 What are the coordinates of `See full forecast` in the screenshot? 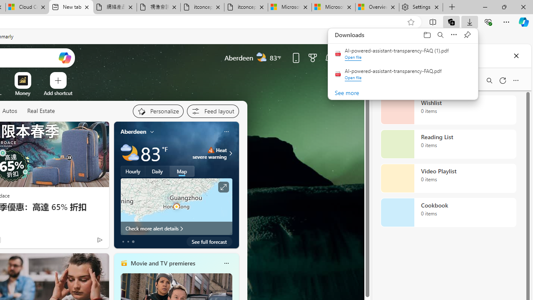 It's located at (209, 242).